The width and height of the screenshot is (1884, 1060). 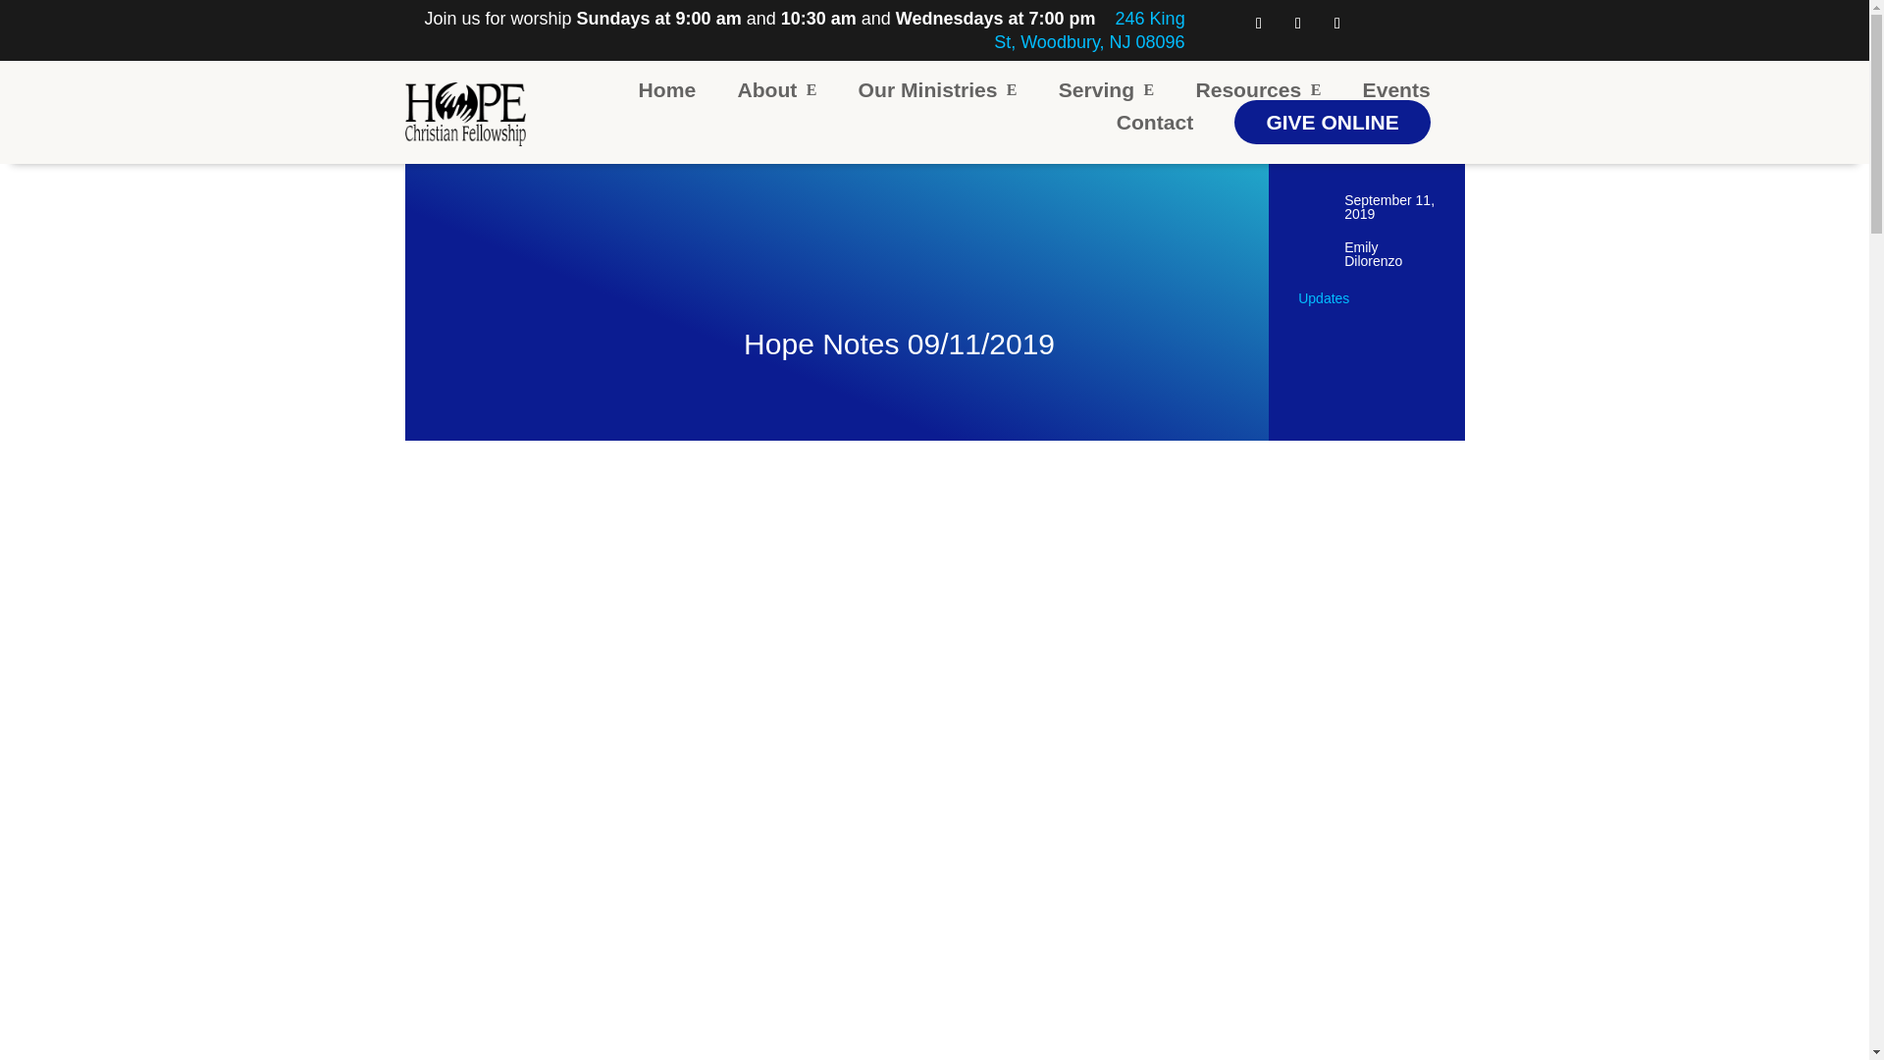 I want to click on Follow on Instagram, so click(x=1297, y=23).